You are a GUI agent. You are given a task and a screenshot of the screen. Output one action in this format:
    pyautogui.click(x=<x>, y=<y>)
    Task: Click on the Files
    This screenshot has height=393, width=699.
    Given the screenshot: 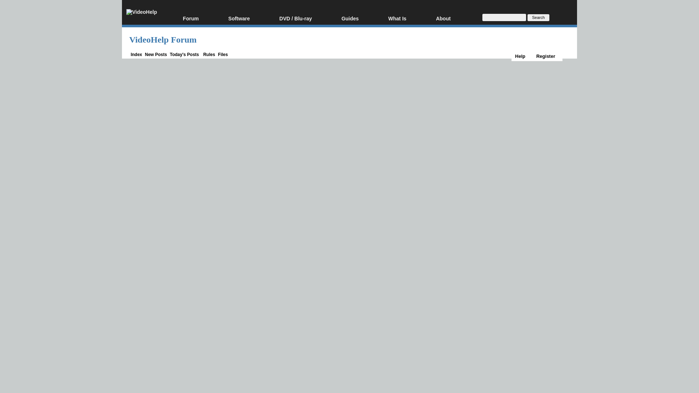 What is the action you would take?
    pyautogui.click(x=223, y=54)
    